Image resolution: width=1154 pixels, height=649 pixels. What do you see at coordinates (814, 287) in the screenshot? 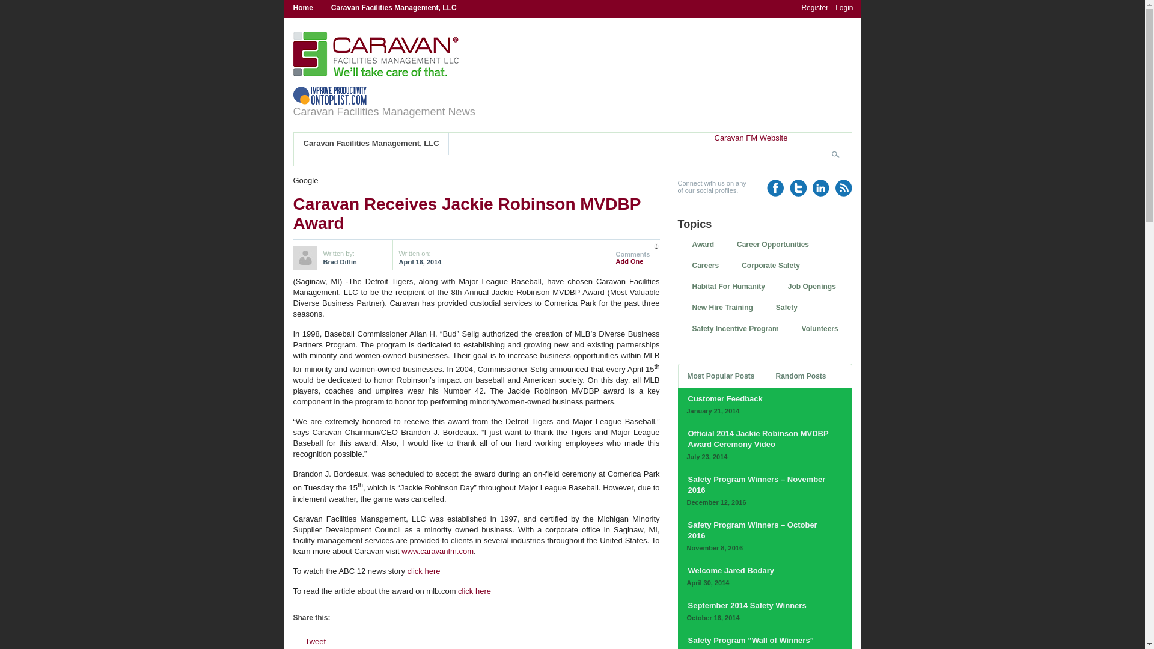
I see `Job Openings` at bounding box center [814, 287].